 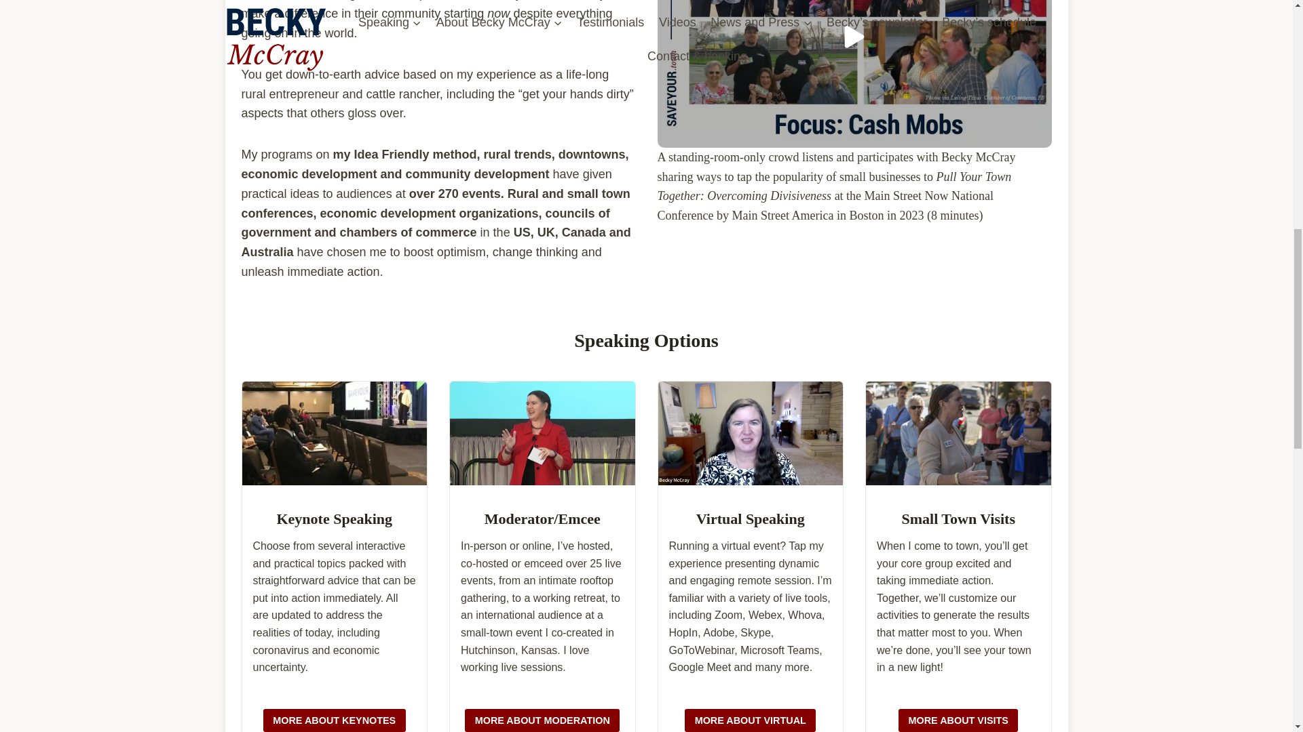 I want to click on MORE ABOUT KEYNOTES, so click(x=334, y=720).